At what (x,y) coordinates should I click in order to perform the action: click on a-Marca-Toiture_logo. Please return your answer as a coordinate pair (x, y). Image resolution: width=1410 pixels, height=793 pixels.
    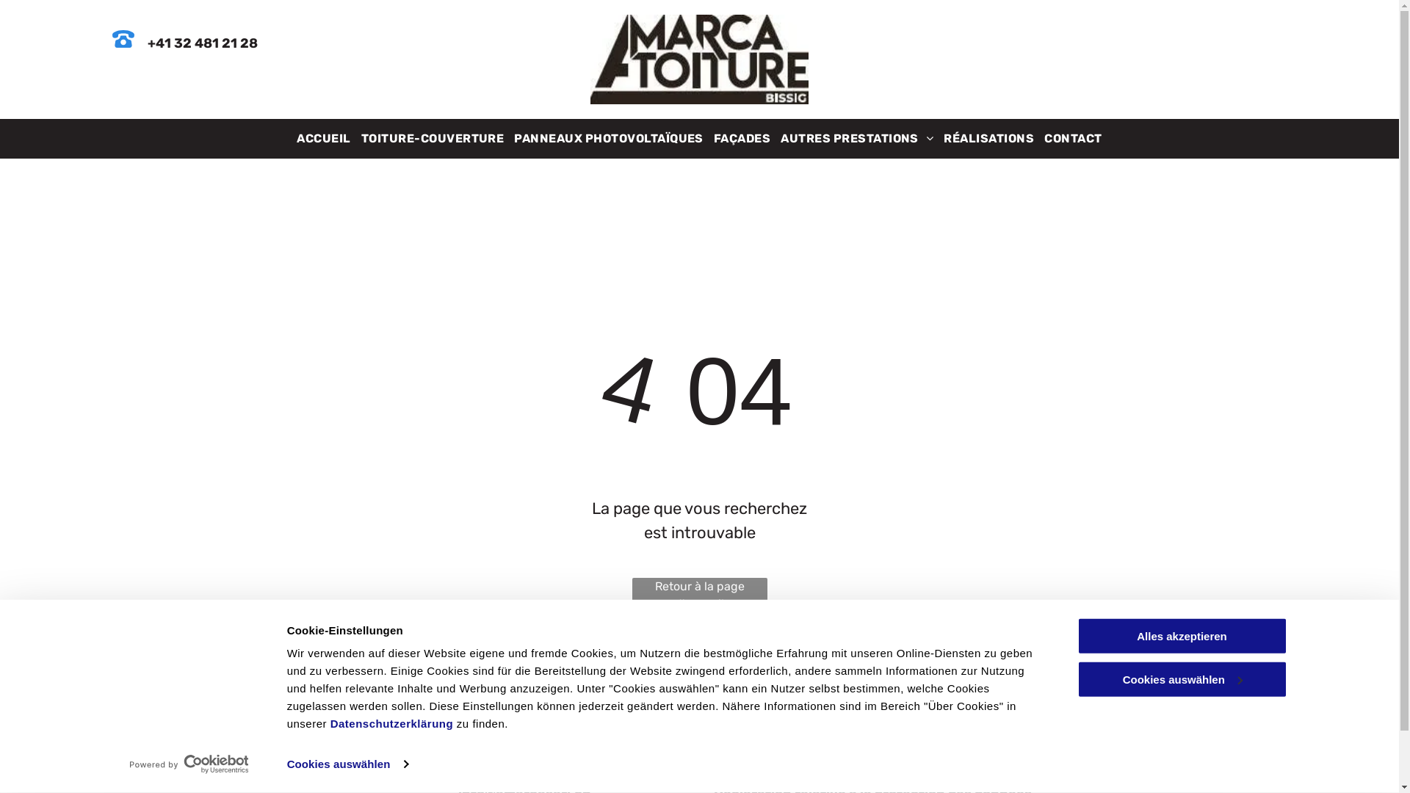
    Looking at the image, I should click on (175, 747).